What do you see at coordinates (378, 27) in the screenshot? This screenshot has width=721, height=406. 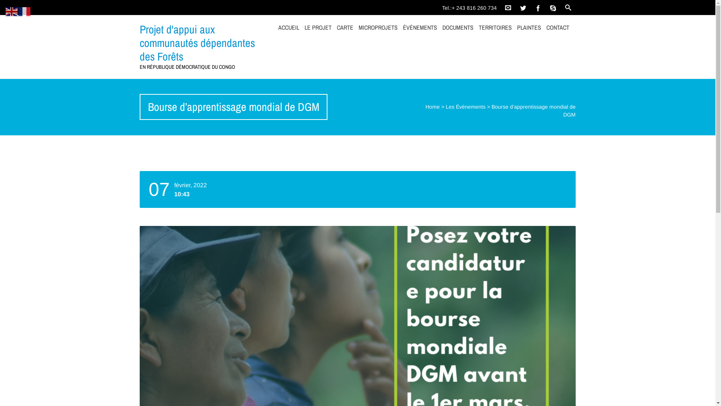 I see `MICROPROJETS` at bounding box center [378, 27].